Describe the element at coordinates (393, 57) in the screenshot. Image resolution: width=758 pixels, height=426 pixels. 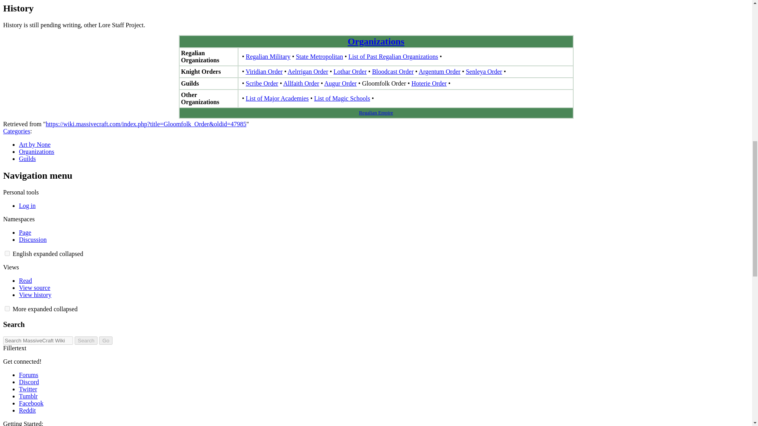
I see `List of Past Regalian Organizations` at that location.